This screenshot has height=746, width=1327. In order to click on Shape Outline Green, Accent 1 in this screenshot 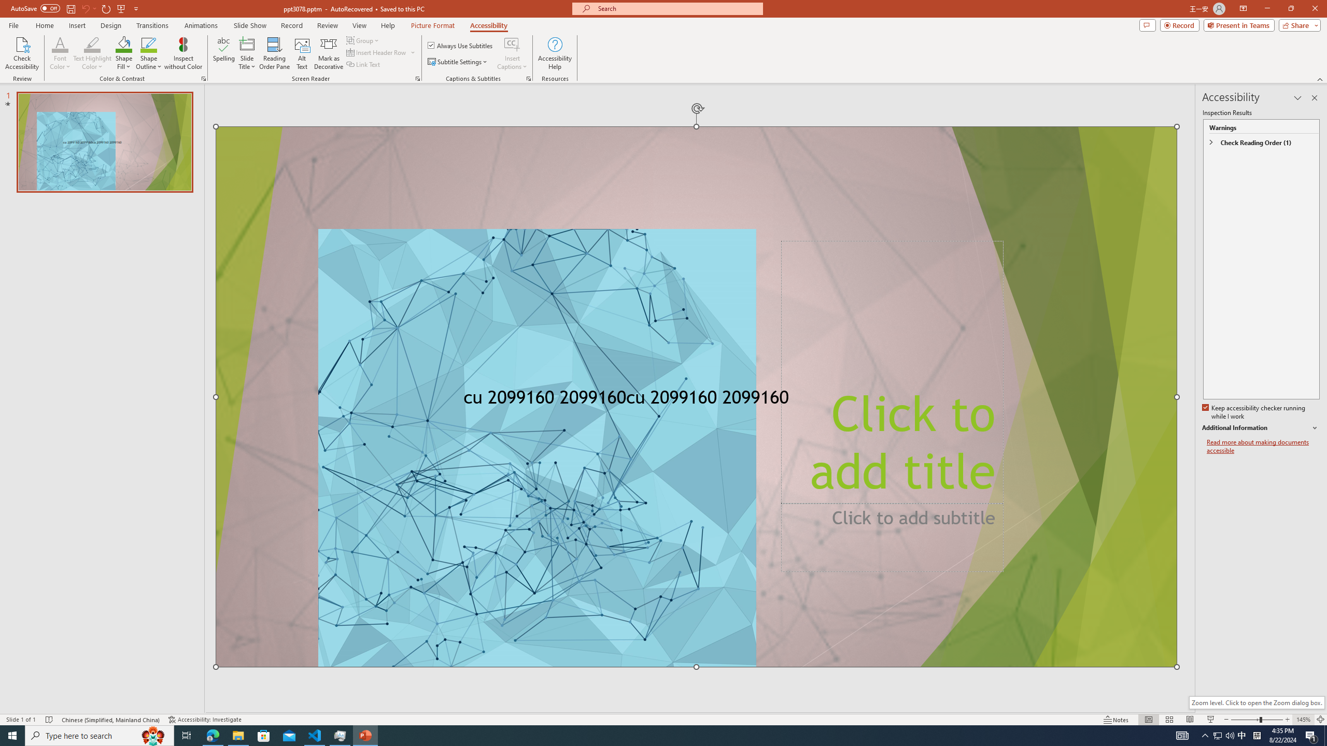, I will do `click(149, 44)`.